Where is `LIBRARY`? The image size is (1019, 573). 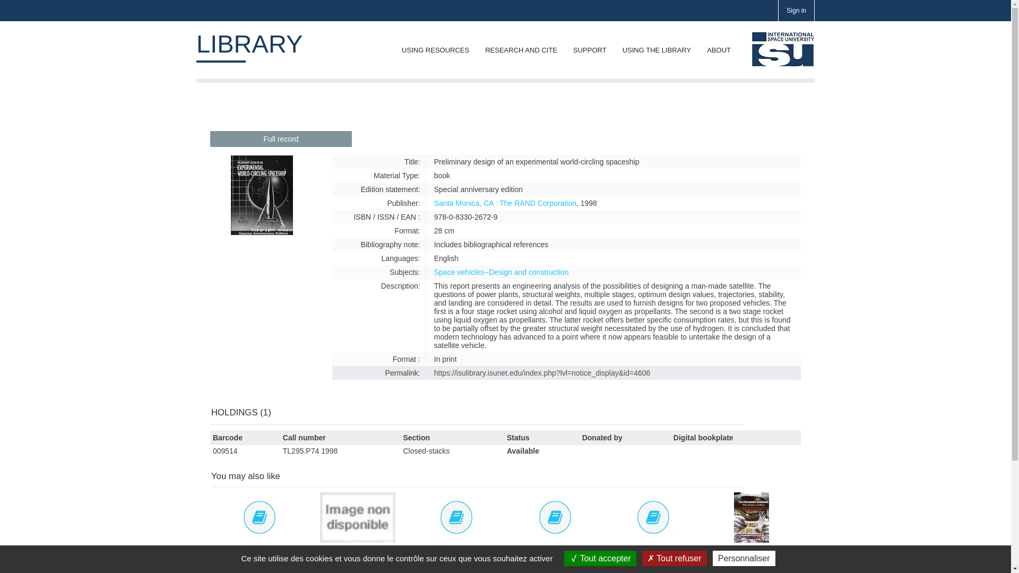
LIBRARY is located at coordinates (249, 44).